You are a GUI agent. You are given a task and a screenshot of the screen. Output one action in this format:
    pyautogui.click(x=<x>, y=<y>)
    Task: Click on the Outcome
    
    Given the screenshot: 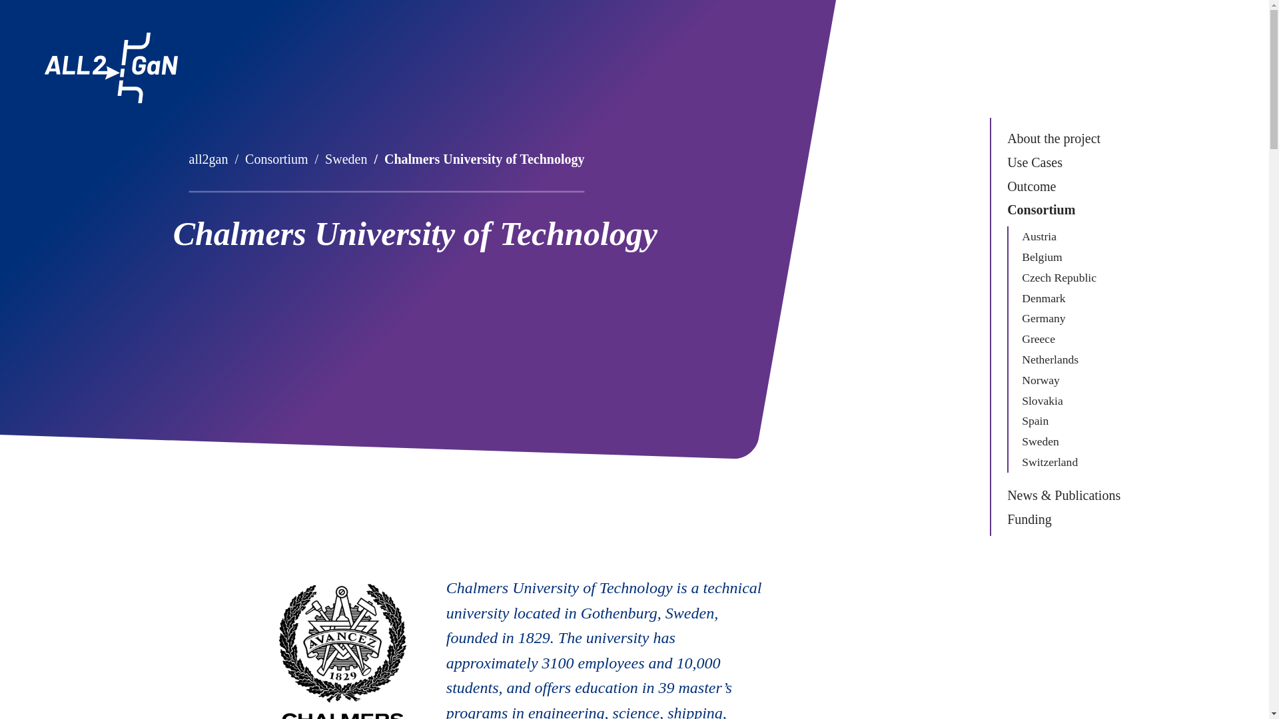 What is the action you would take?
    pyautogui.click(x=1076, y=190)
    